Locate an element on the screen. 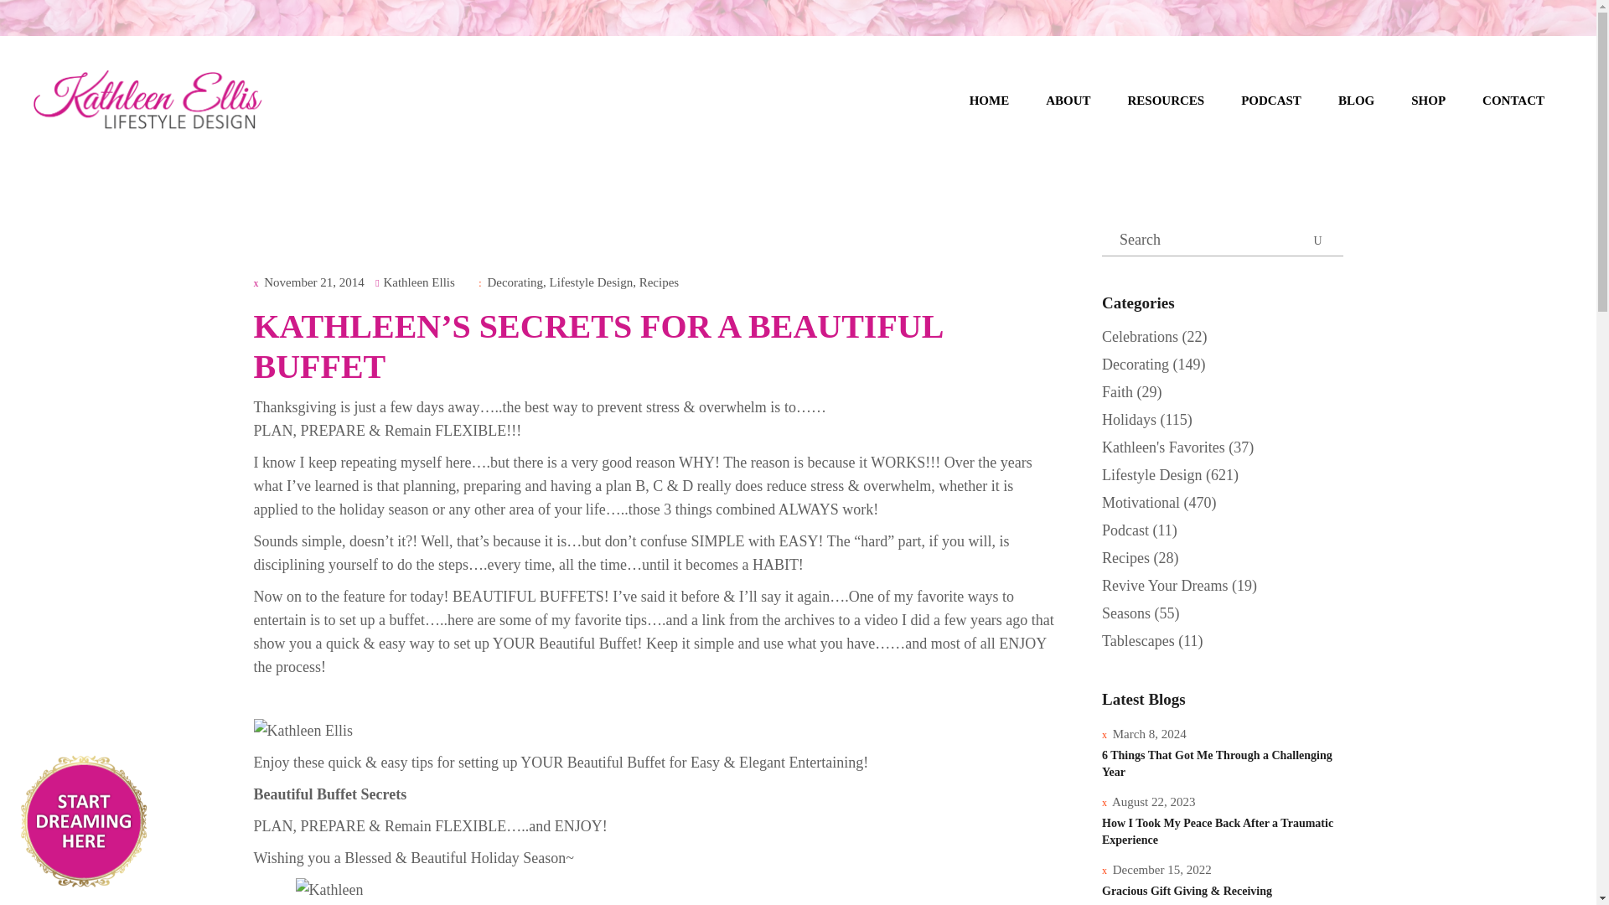  ABOUT is located at coordinates (1068, 101).